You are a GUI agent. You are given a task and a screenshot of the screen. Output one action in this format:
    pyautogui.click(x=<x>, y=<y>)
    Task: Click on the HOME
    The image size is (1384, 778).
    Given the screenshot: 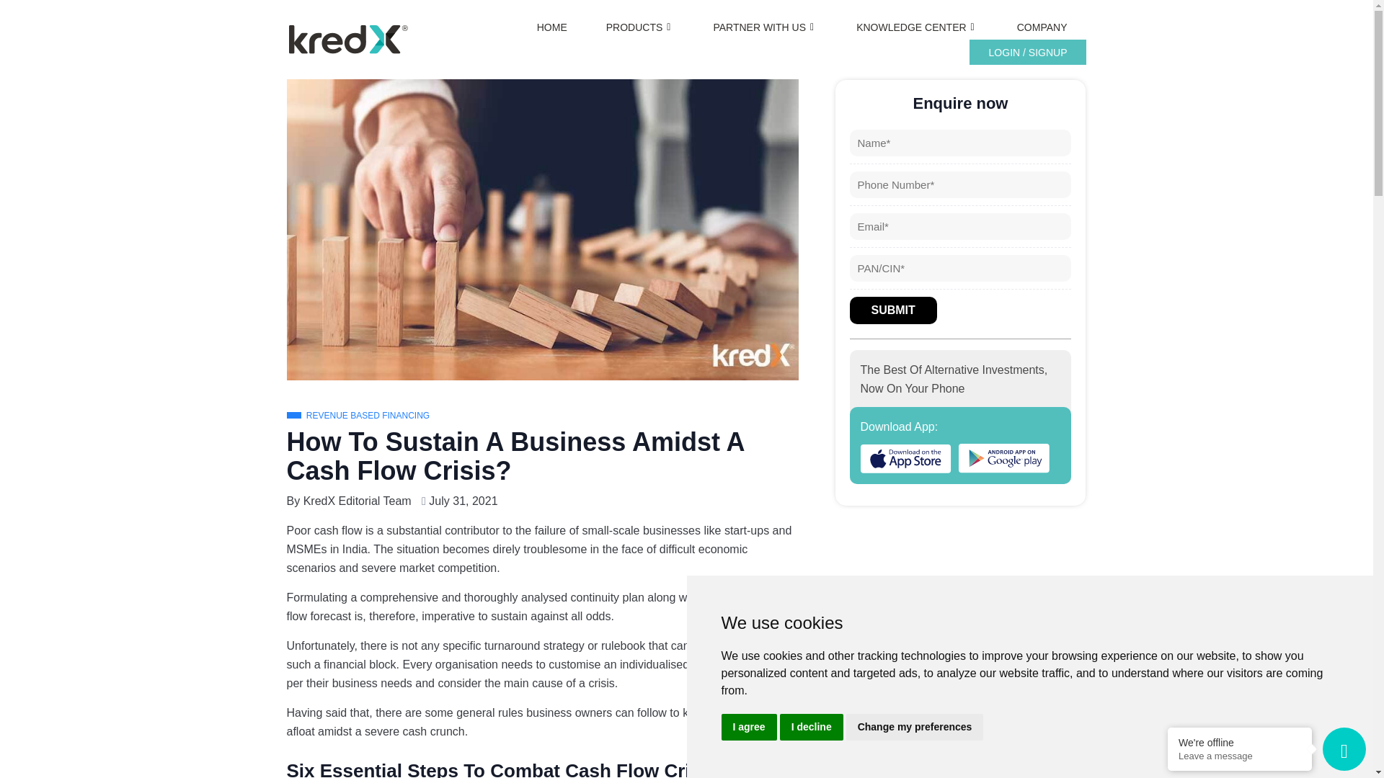 What is the action you would take?
    pyautogui.click(x=552, y=27)
    